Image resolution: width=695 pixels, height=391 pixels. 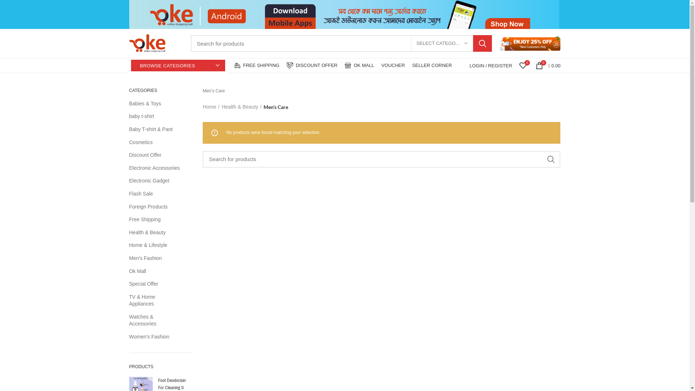 What do you see at coordinates (156, 194) in the screenshot?
I see `Flash Sale` at bounding box center [156, 194].